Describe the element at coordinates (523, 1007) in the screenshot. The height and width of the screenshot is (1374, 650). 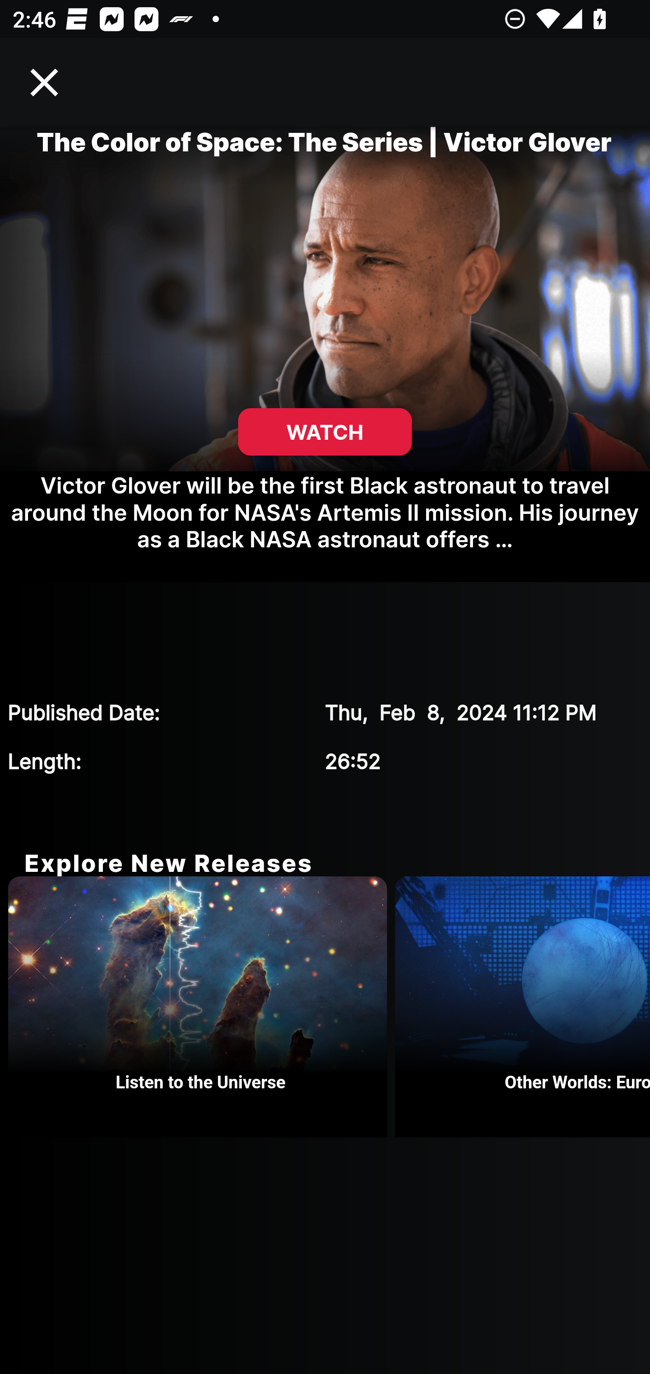
I see `Other Worlds: Europa` at that location.